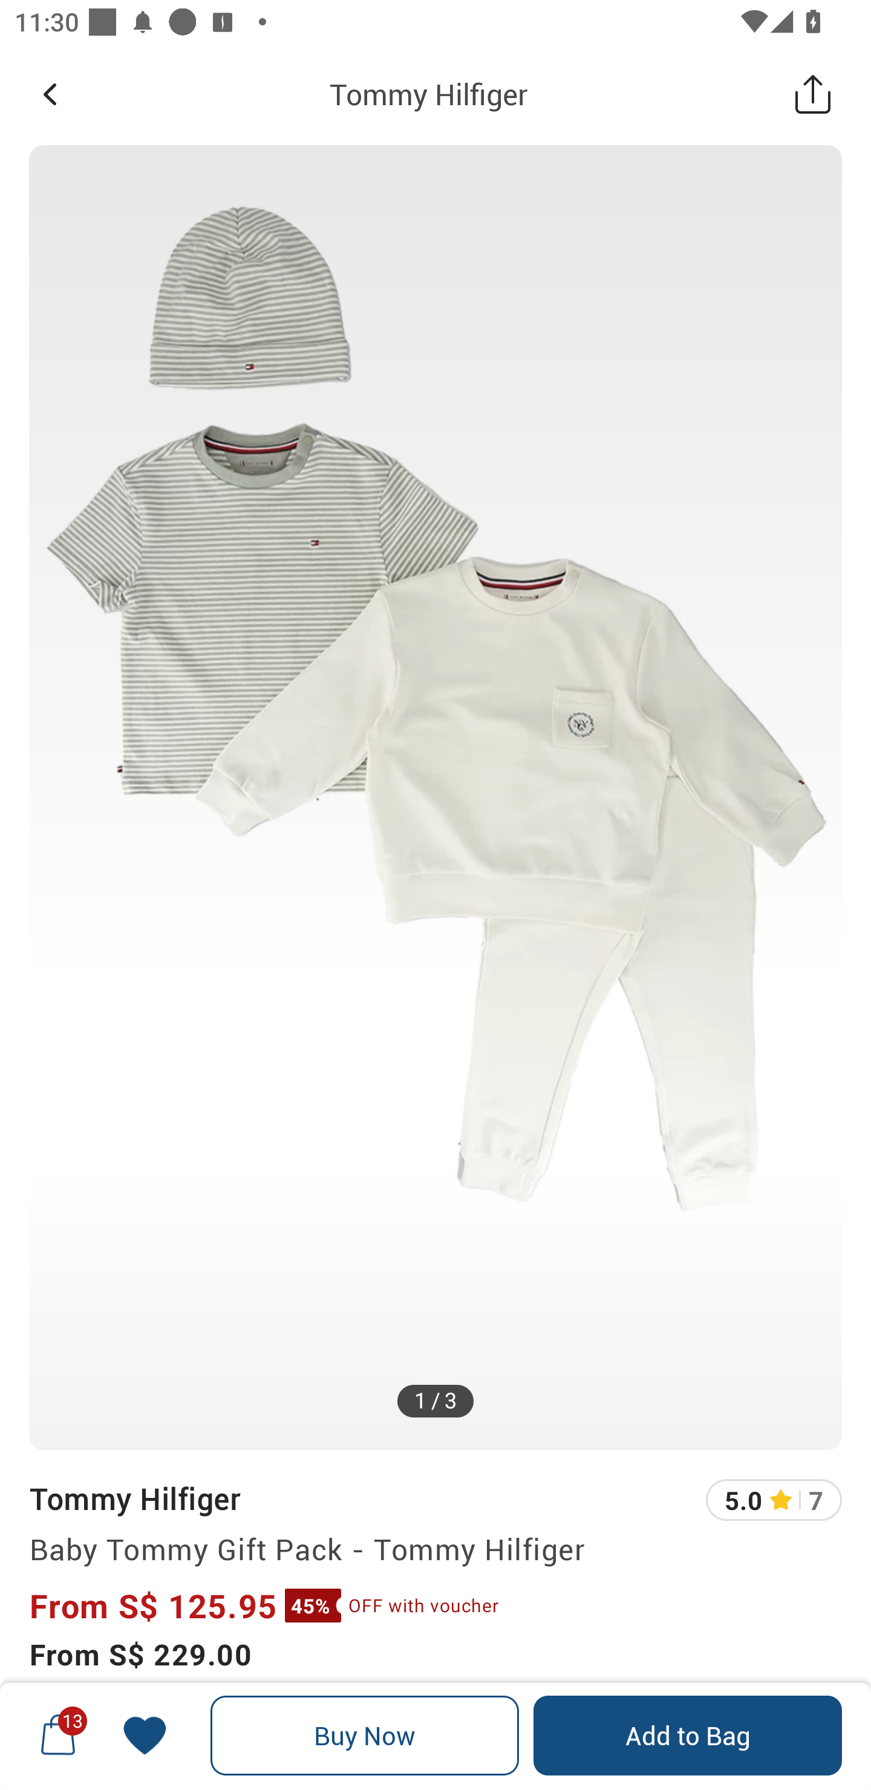 This screenshot has height=1790, width=871. What do you see at coordinates (134, 1498) in the screenshot?
I see `Tommy Hilfiger` at bounding box center [134, 1498].